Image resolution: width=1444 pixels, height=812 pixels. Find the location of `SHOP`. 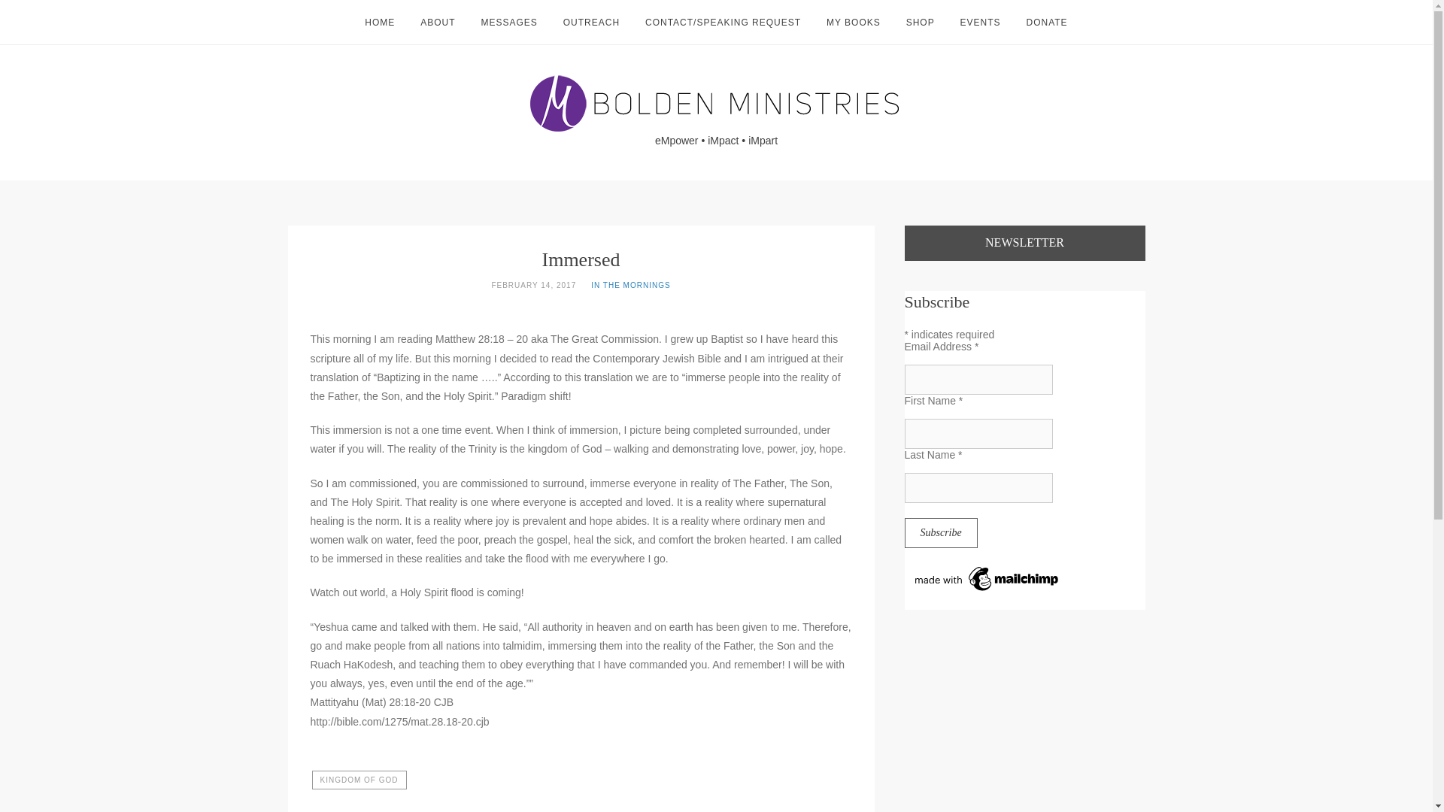

SHOP is located at coordinates (921, 22).